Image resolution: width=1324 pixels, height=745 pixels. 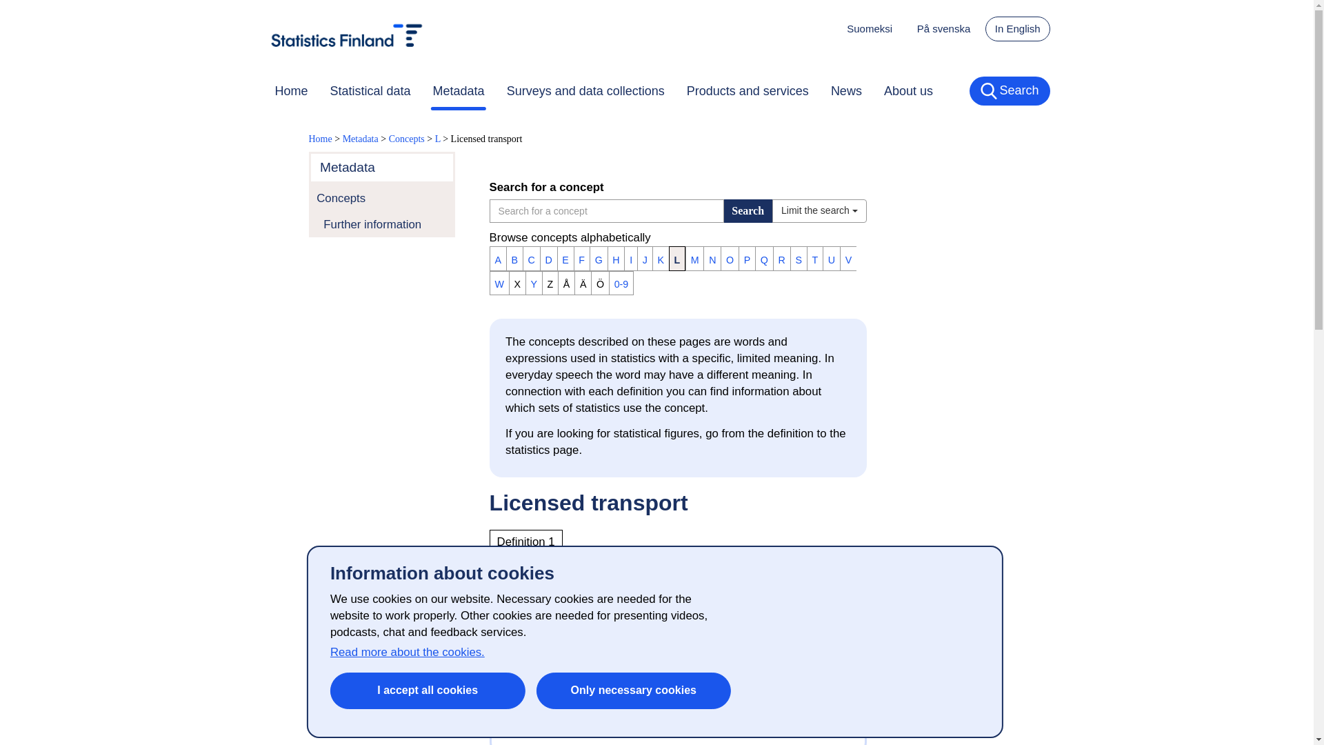 I want to click on Read more about the cookies., so click(x=407, y=652).